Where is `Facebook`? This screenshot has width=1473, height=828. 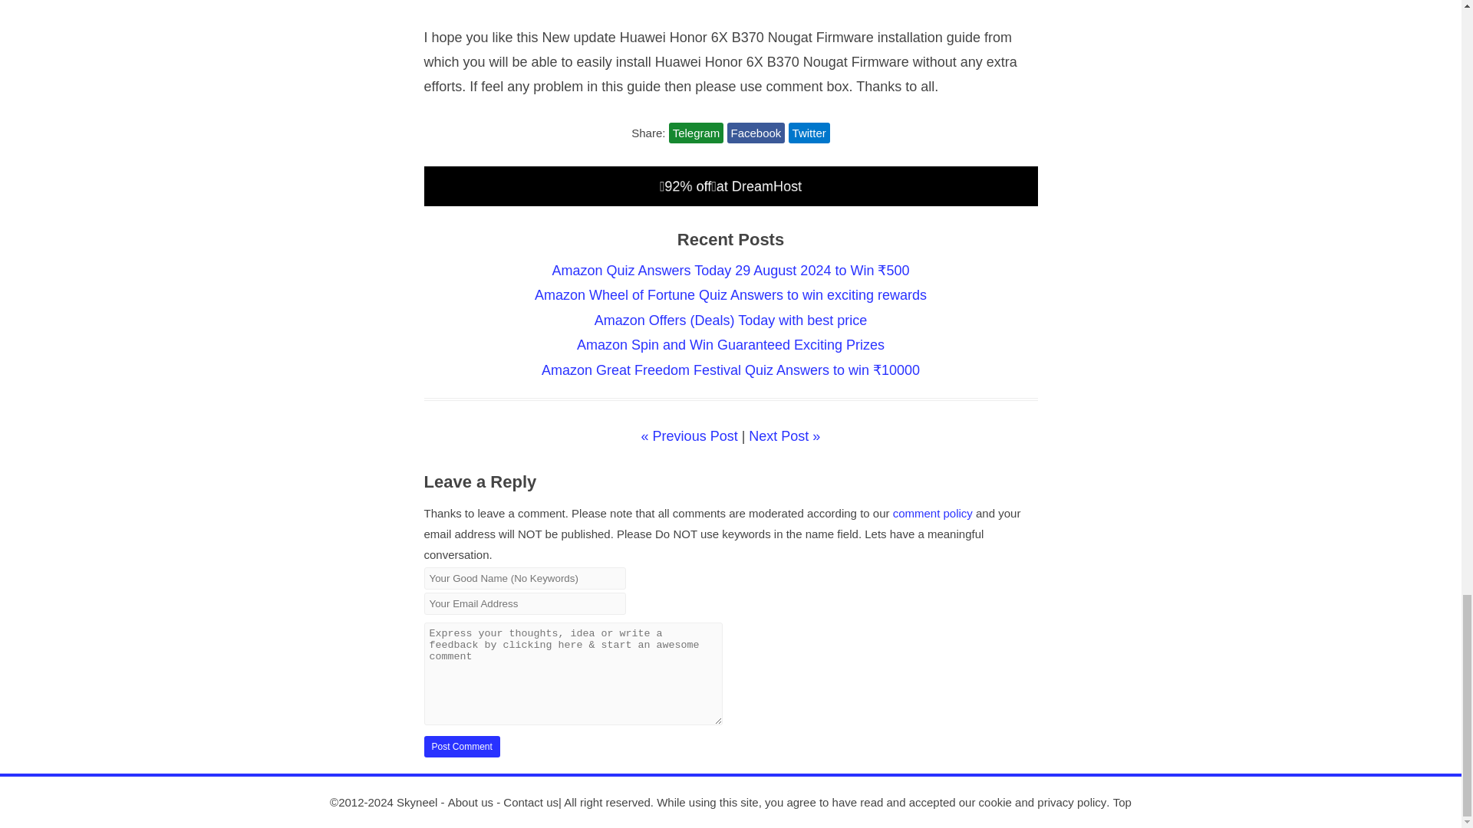 Facebook is located at coordinates (756, 132).